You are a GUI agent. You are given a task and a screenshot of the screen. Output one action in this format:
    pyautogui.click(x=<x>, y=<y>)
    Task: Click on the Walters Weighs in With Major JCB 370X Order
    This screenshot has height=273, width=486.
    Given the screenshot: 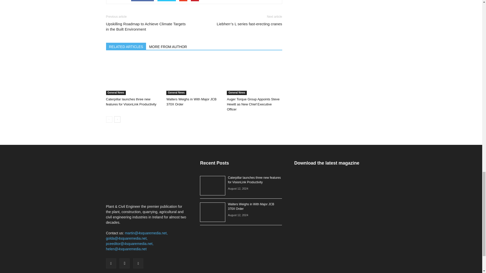 What is the action you would take?
    pyautogui.click(x=194, y=76)
    